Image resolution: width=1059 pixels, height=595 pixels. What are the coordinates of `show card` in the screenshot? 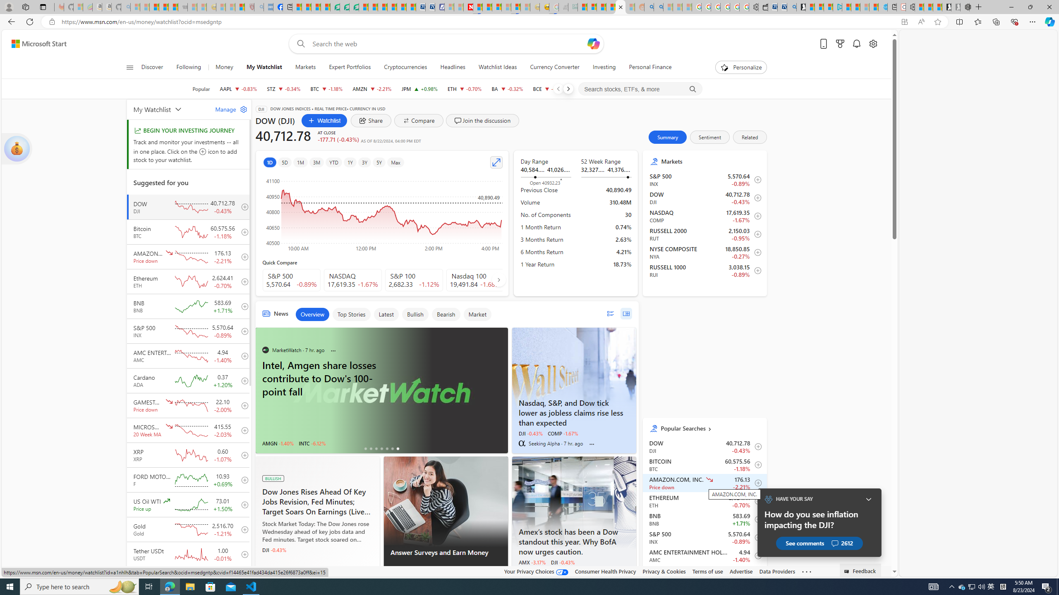 It's located at (17, 149).